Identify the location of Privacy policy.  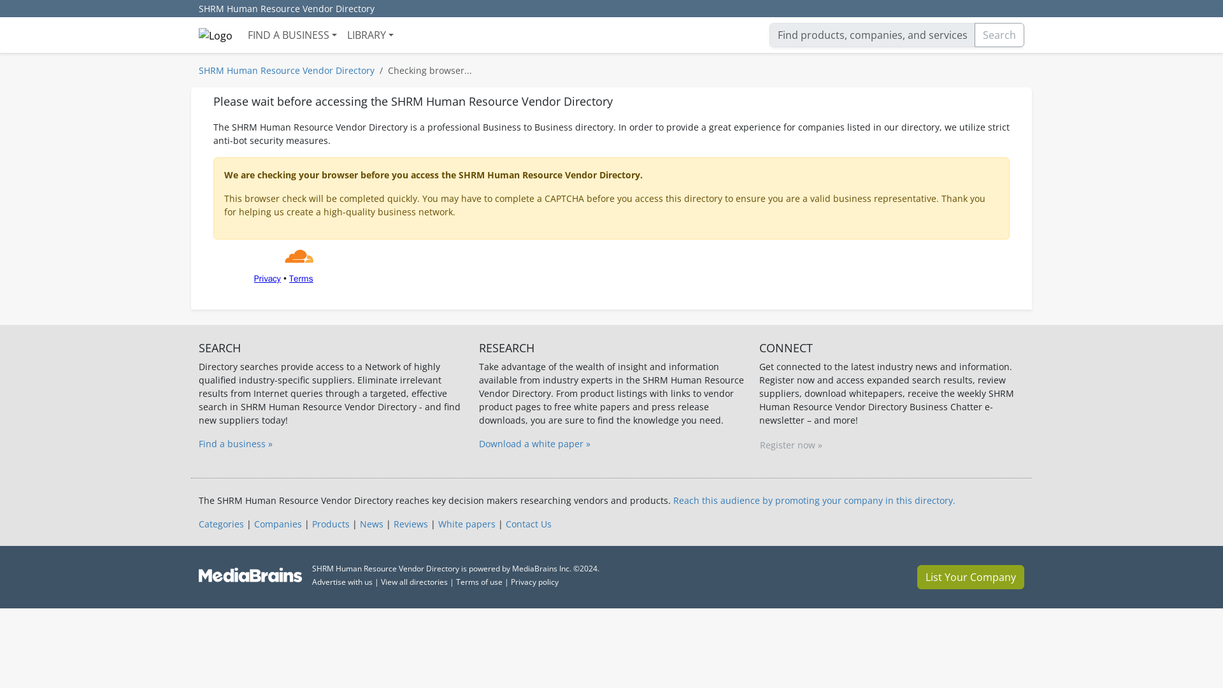
(535, 582).